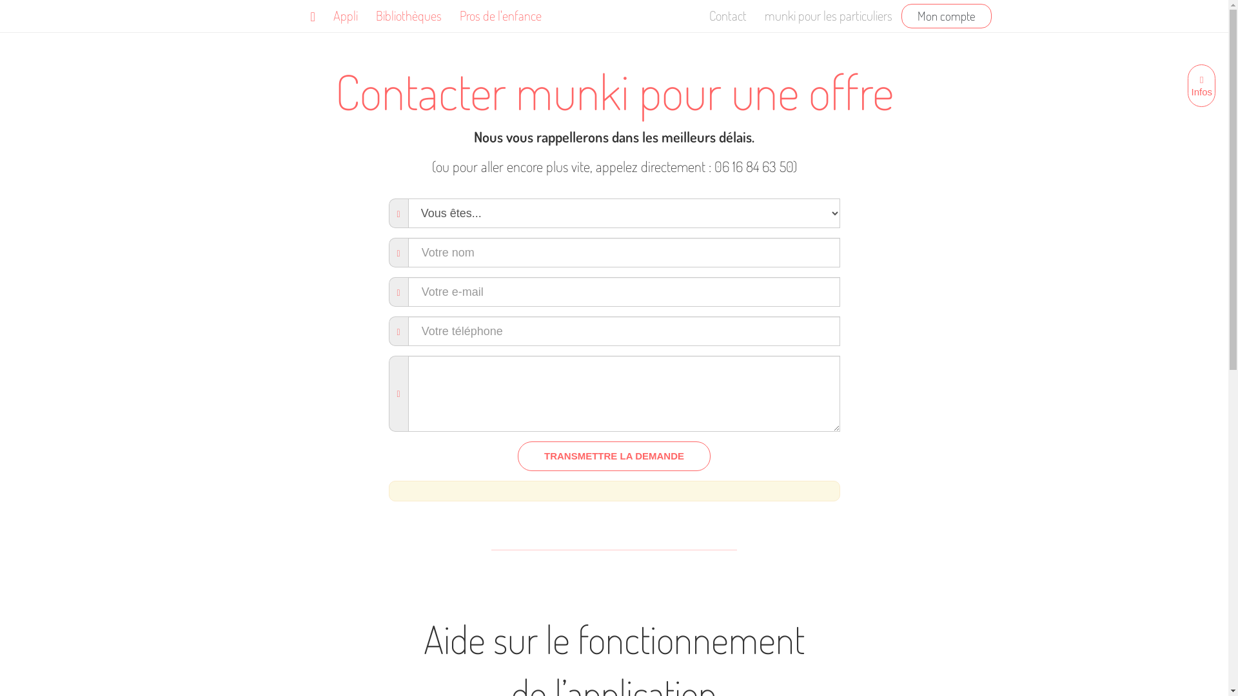 This screenshot has width=1238, height=696. Describe the element at coordinates (728, 15) in the screenshot. I see `Contact` at that location.